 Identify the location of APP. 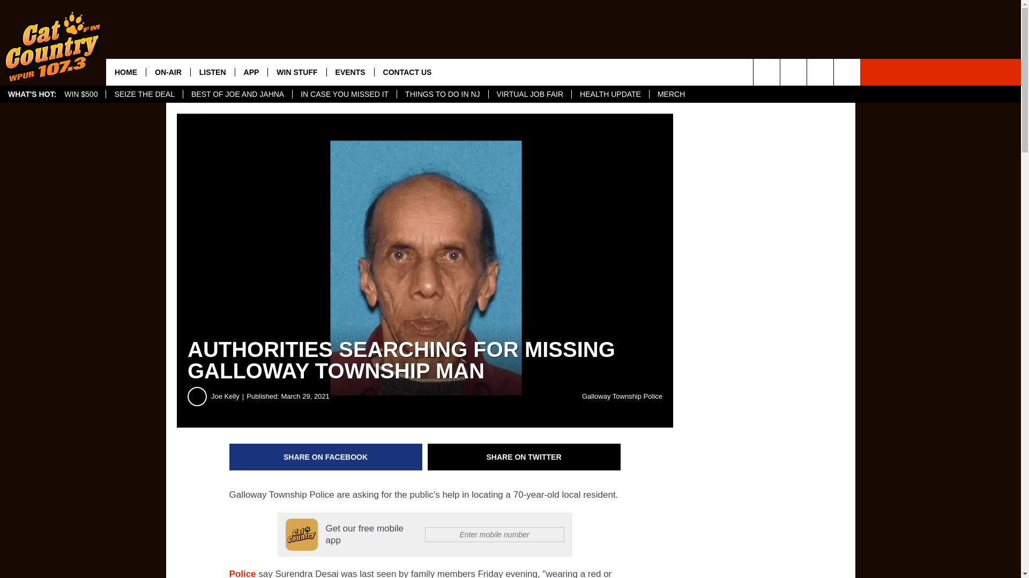
(251, 72).